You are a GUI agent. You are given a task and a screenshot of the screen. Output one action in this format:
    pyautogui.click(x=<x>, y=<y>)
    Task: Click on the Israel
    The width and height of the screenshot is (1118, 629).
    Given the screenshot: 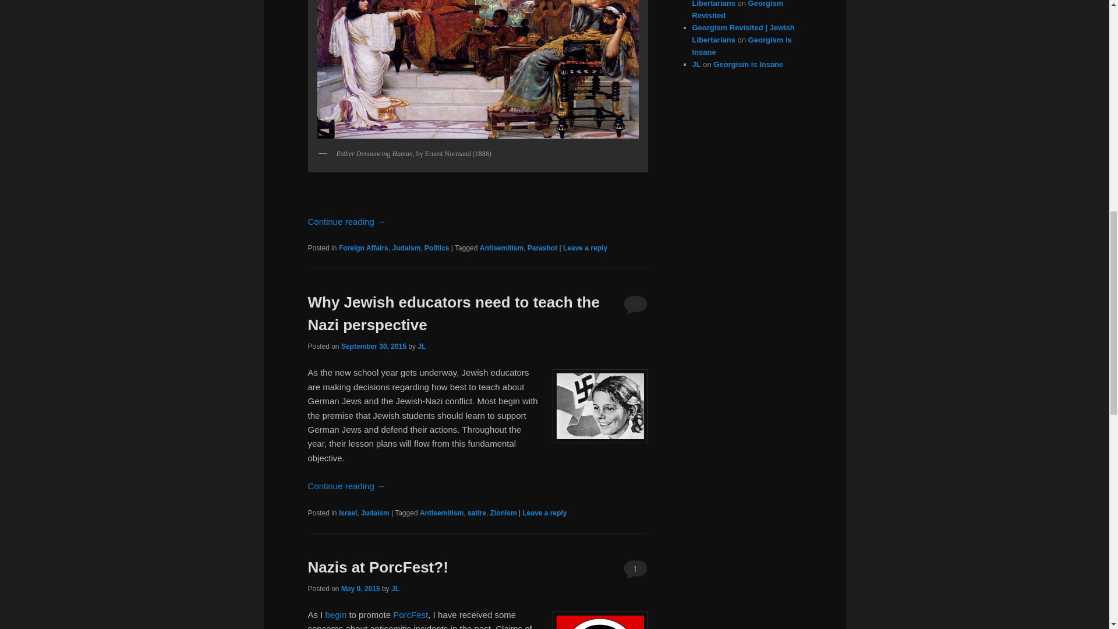 What is the action you would take?
    pyautogui.click(x=347, y=513)
    